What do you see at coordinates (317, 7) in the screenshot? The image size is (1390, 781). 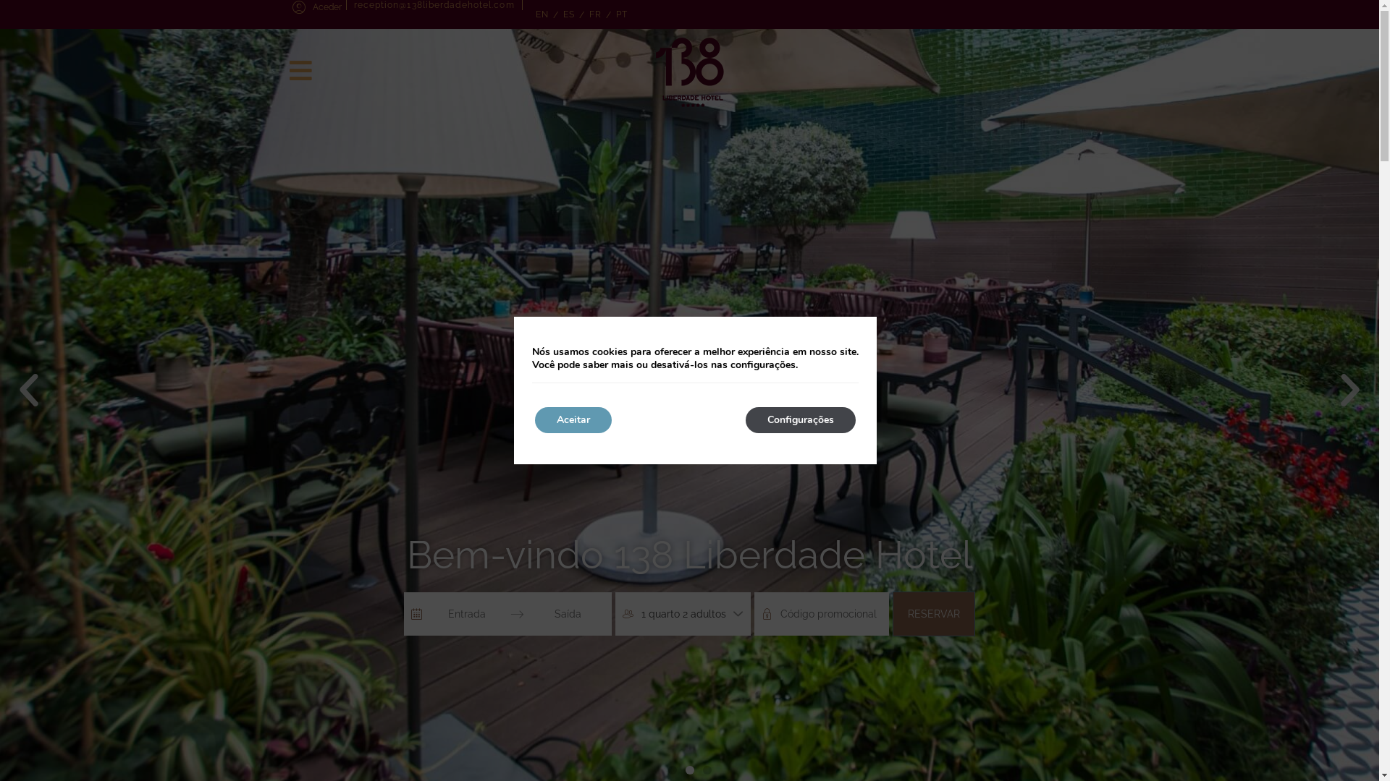 I see `Aceder` at bounding box center [317, 7].